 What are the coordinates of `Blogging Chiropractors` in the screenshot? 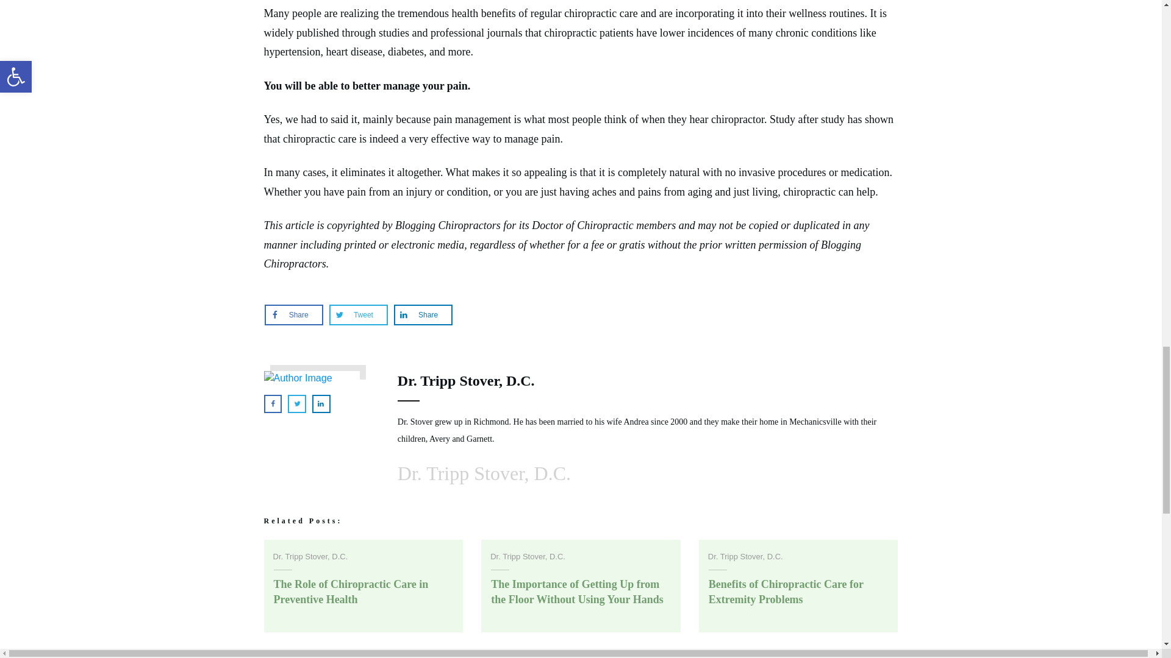 It's located at (448, 225).